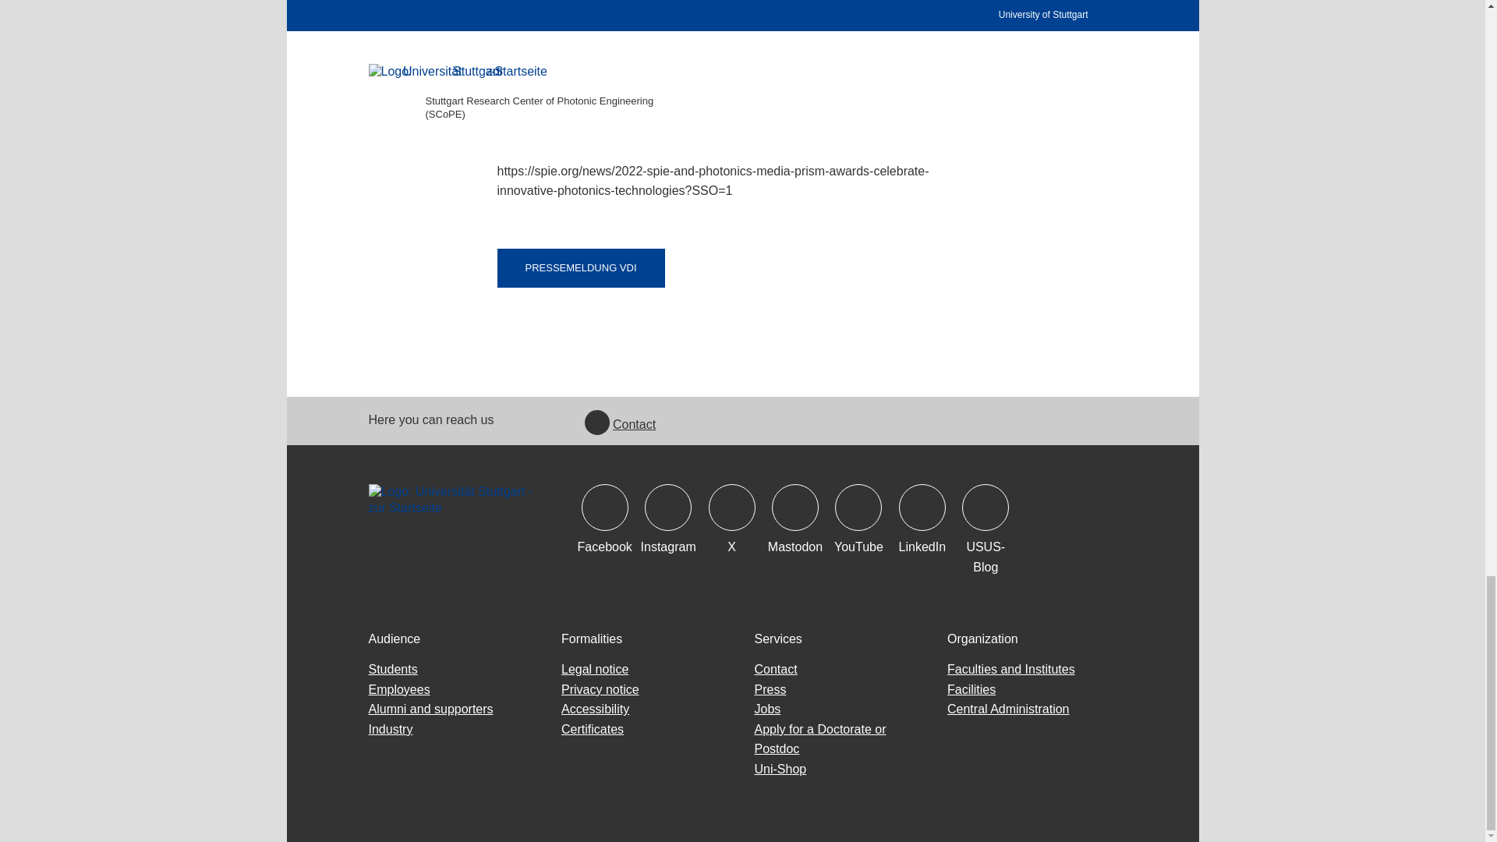  What do you see at coordinates (668, 508) in the screenshot?
I see `Icon: Instagram` at bounding box center [668, 508].